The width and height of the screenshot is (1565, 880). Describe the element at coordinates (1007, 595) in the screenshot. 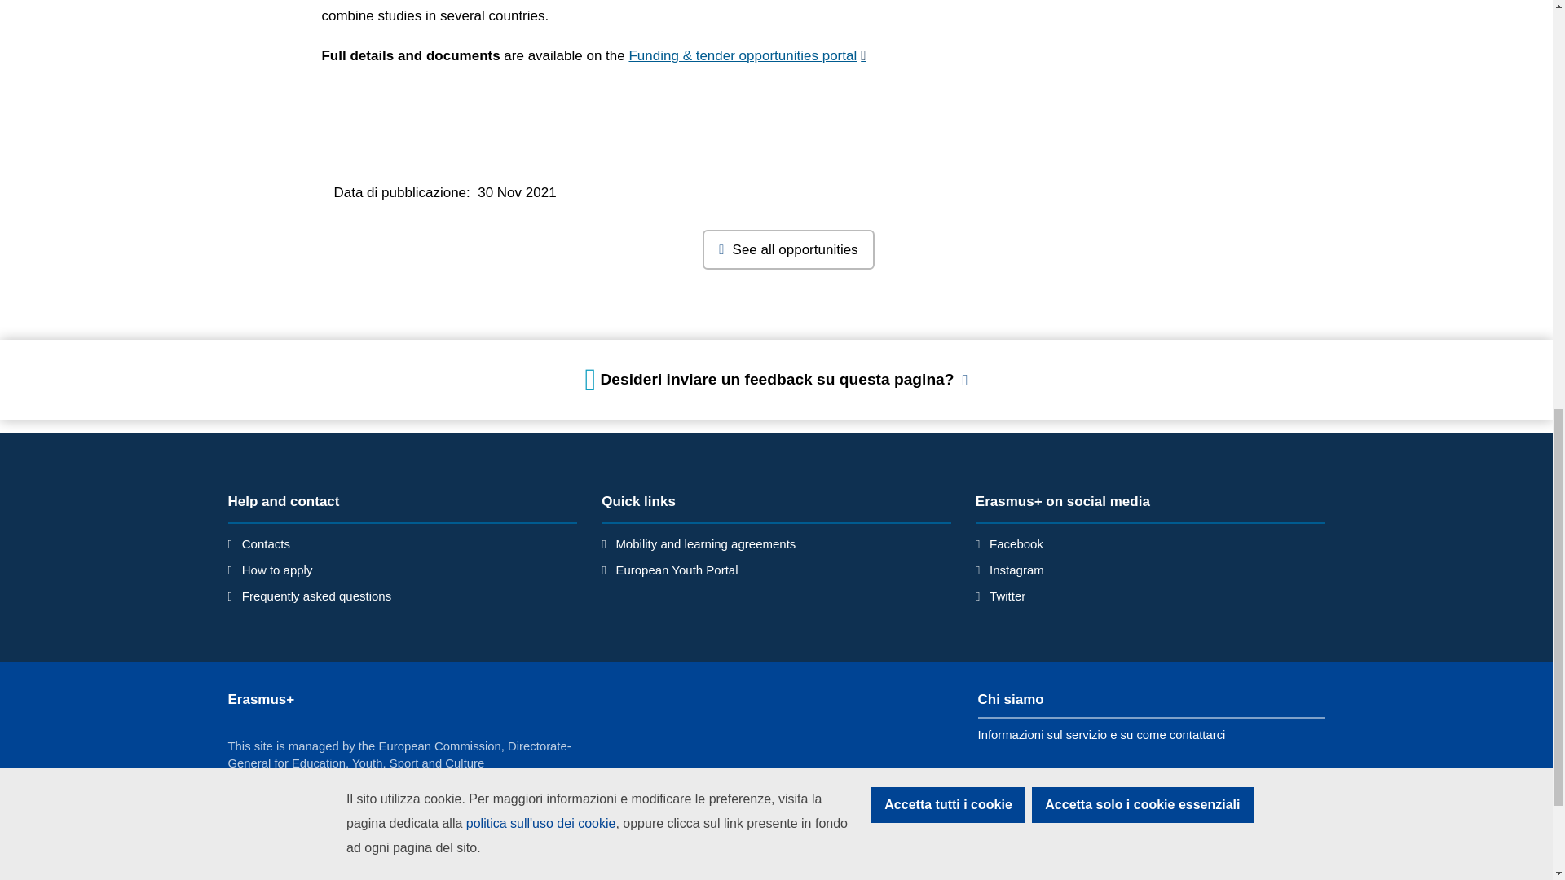

I see `Twitter` at that location.